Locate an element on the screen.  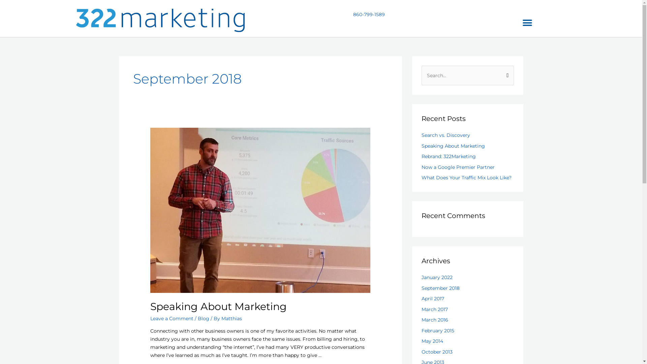
February 2015 is located at coordinates (437, 331).